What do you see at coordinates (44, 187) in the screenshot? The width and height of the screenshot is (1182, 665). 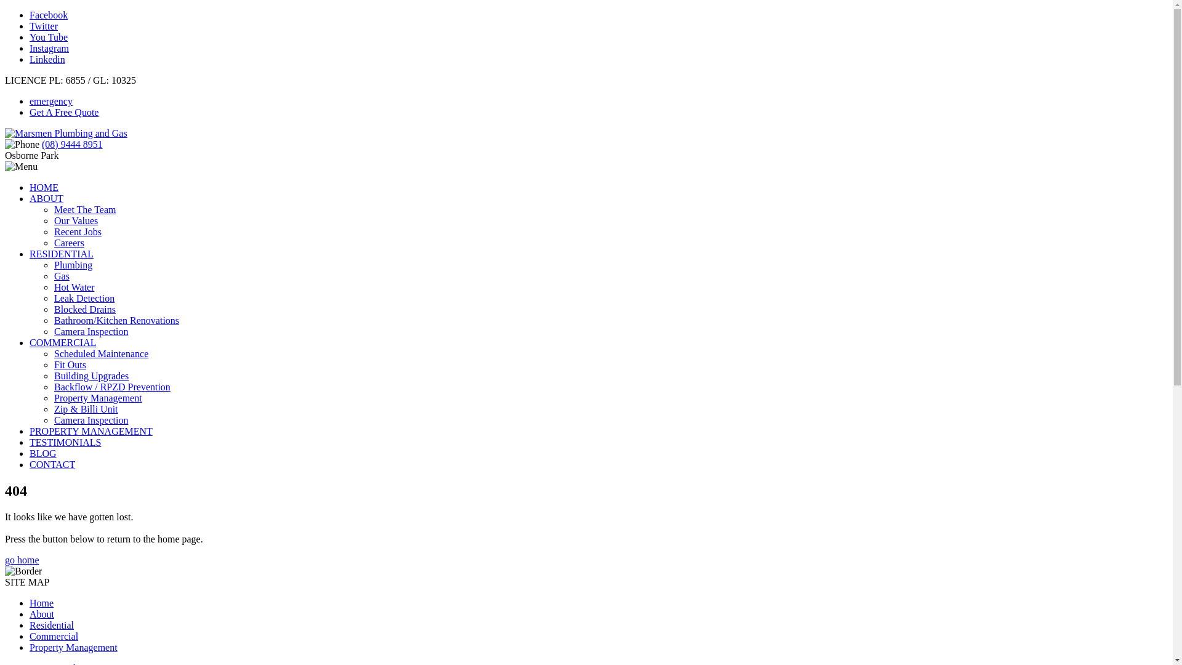 I see `HOME` at bounding box center [44, 187].